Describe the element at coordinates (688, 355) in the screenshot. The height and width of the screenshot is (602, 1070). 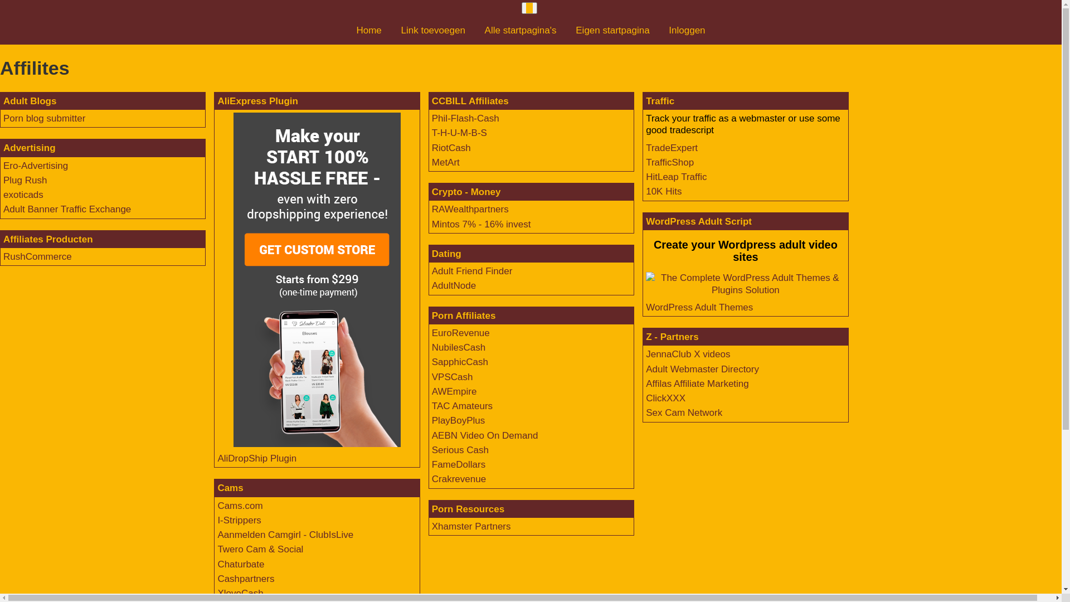
I see `JennaClub X videos` at that location.